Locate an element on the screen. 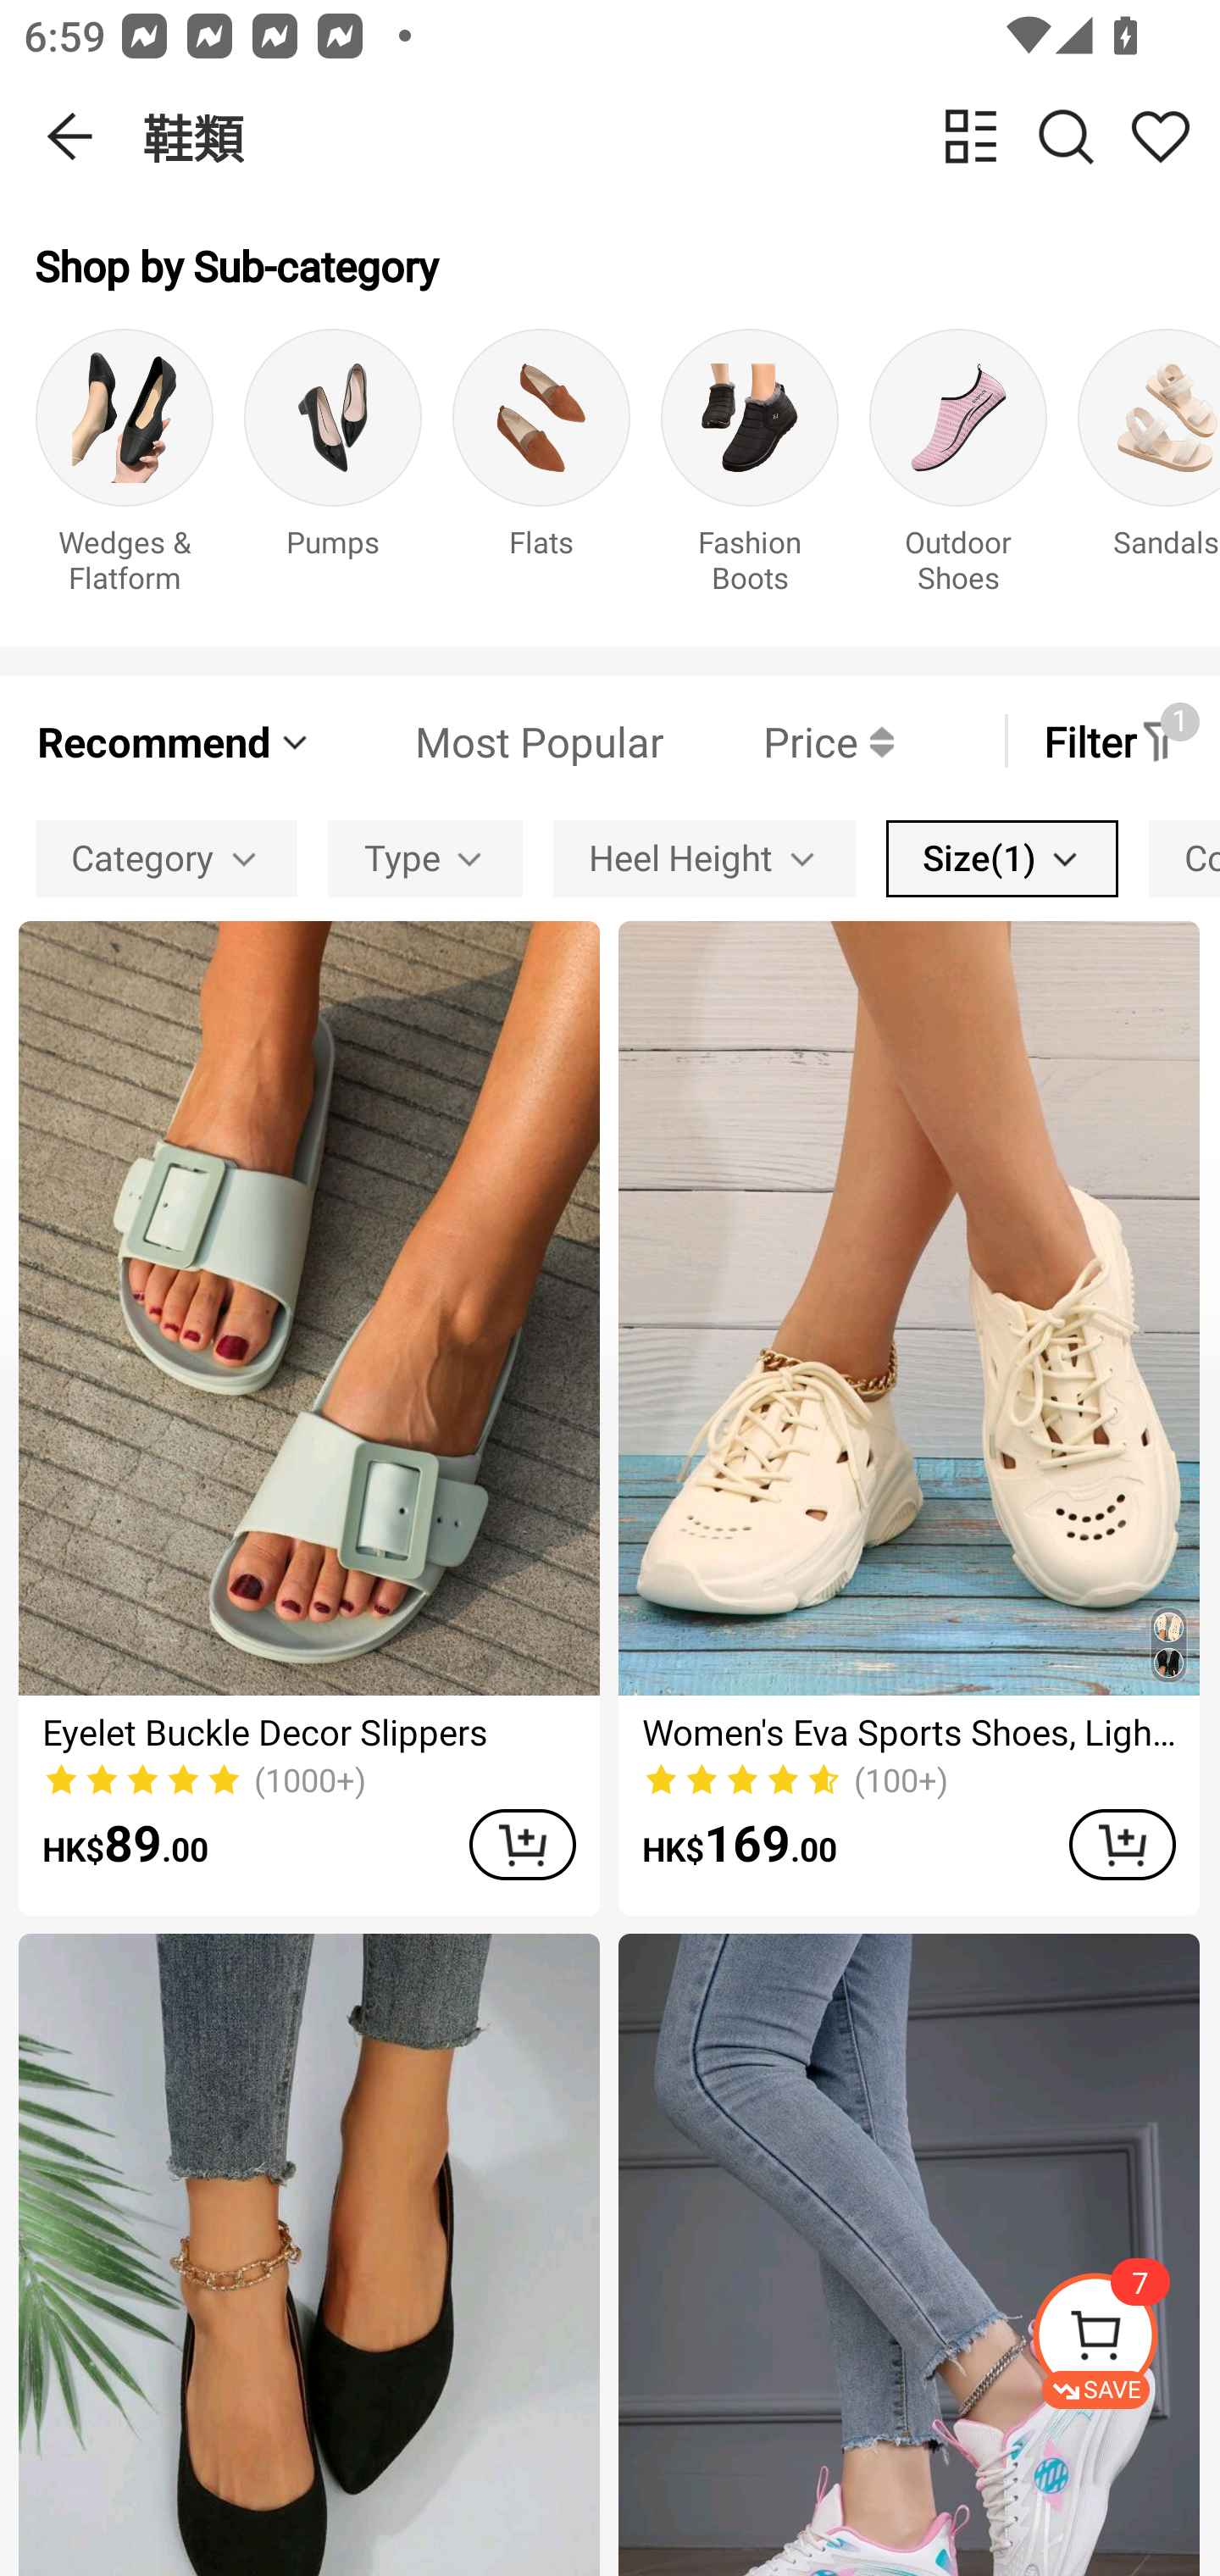  Wedges & Flatform is located at coordinates (124, 469).